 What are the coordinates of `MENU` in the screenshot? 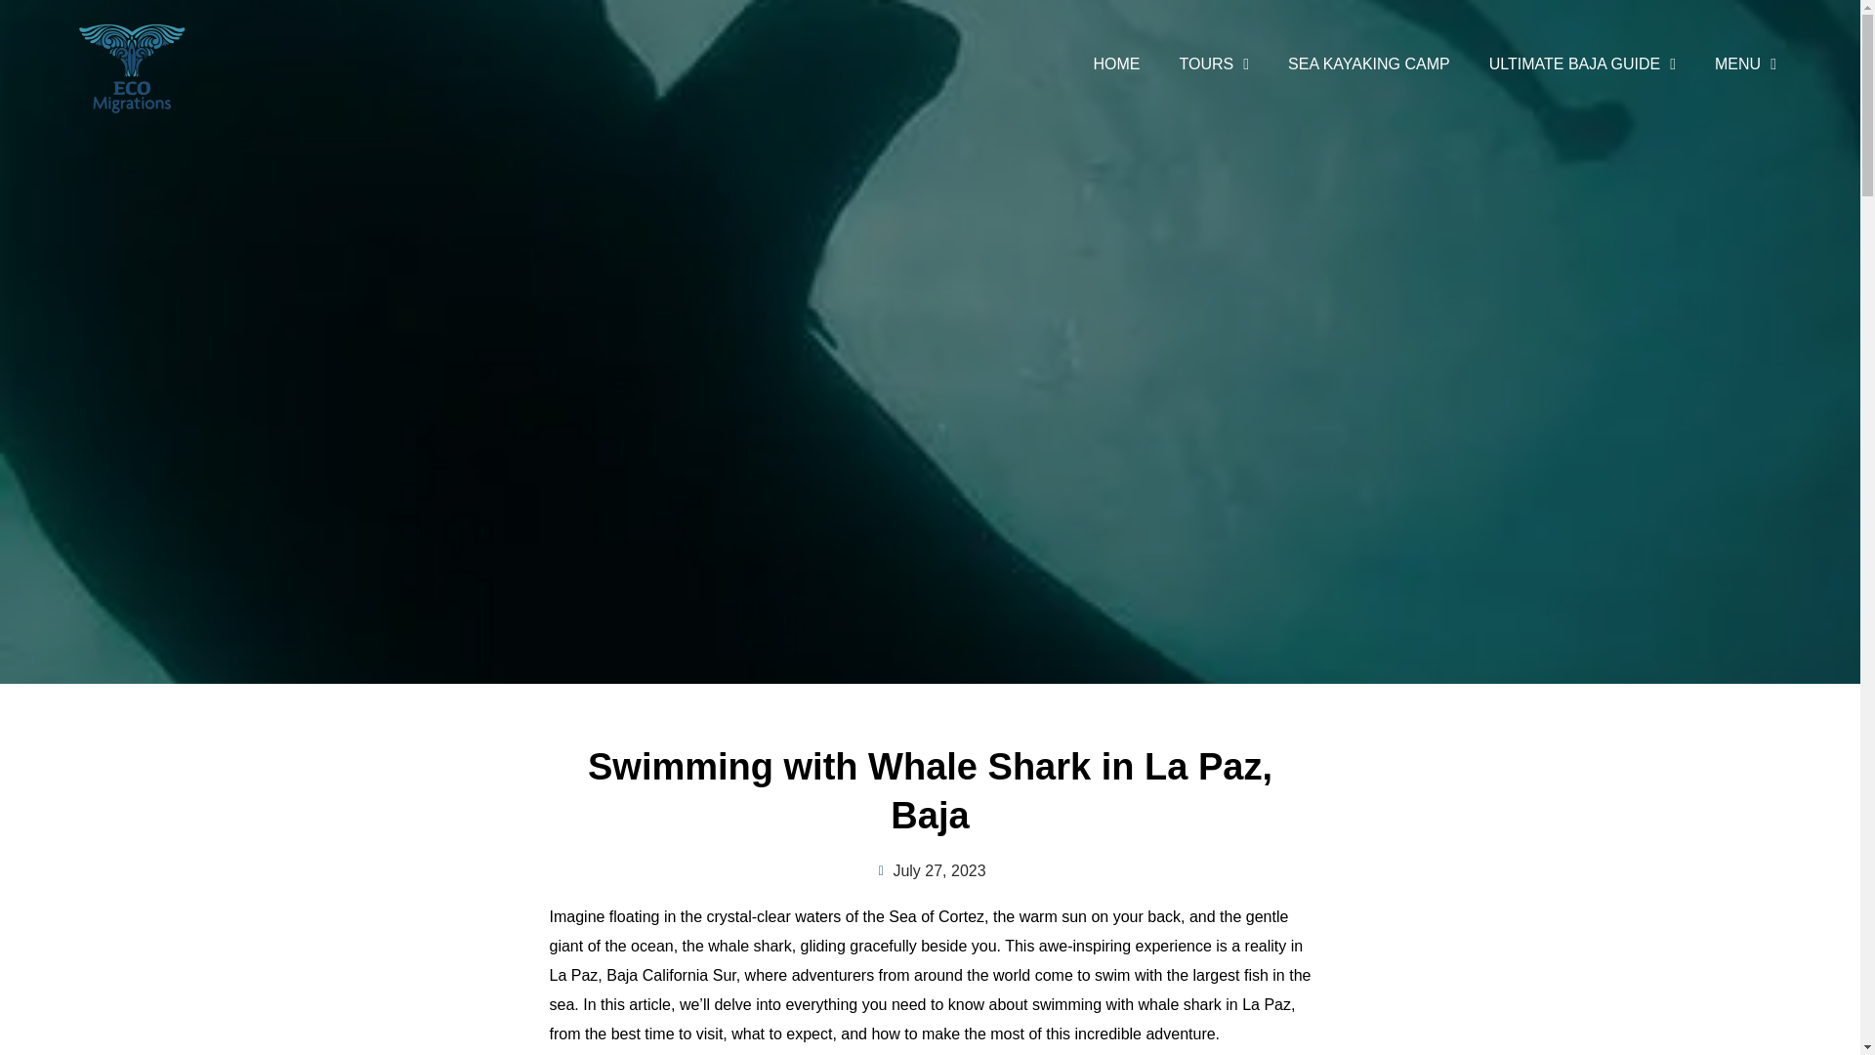 It's located at (1745, 64).